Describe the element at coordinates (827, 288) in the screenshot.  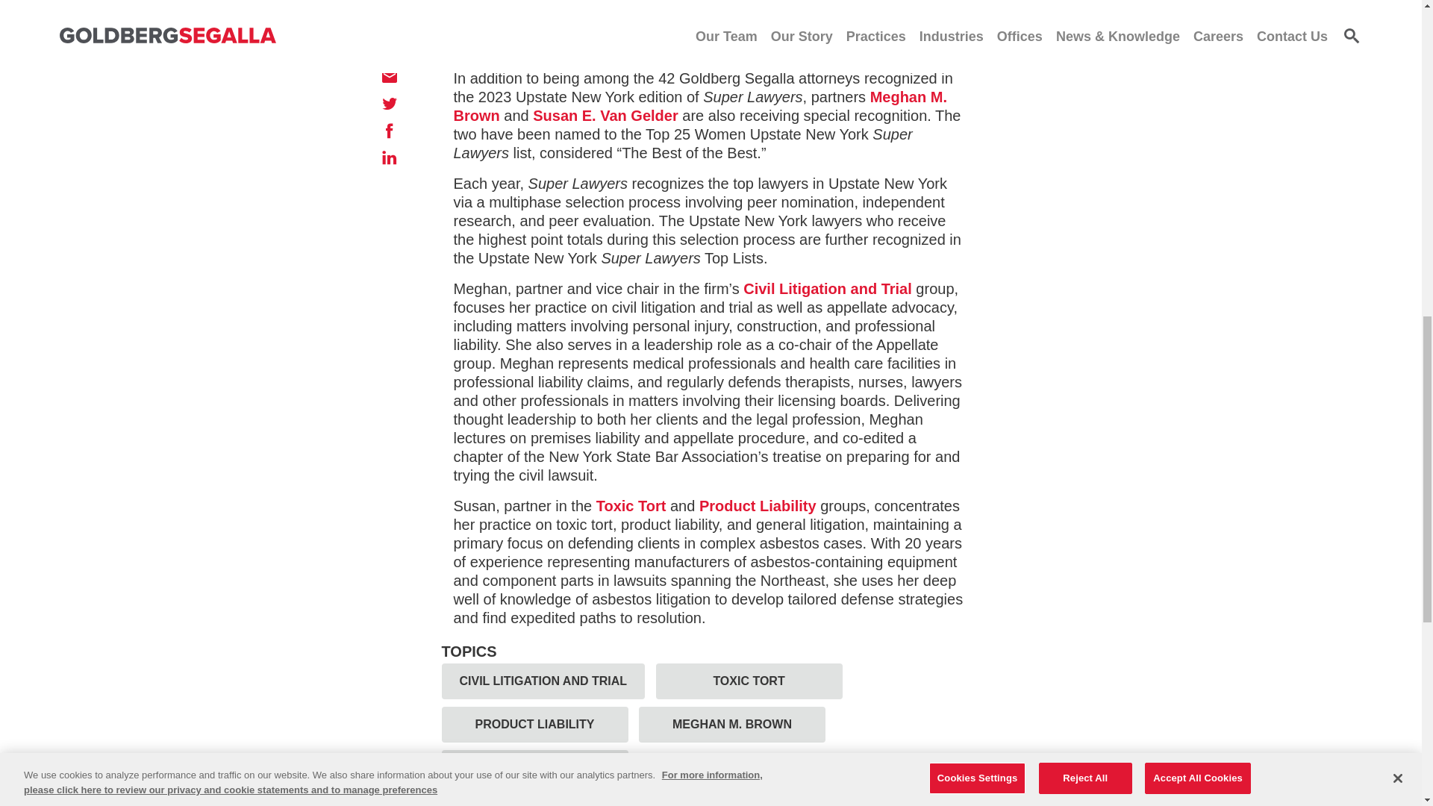
I see `Civil Litigation and Trial` at that location.